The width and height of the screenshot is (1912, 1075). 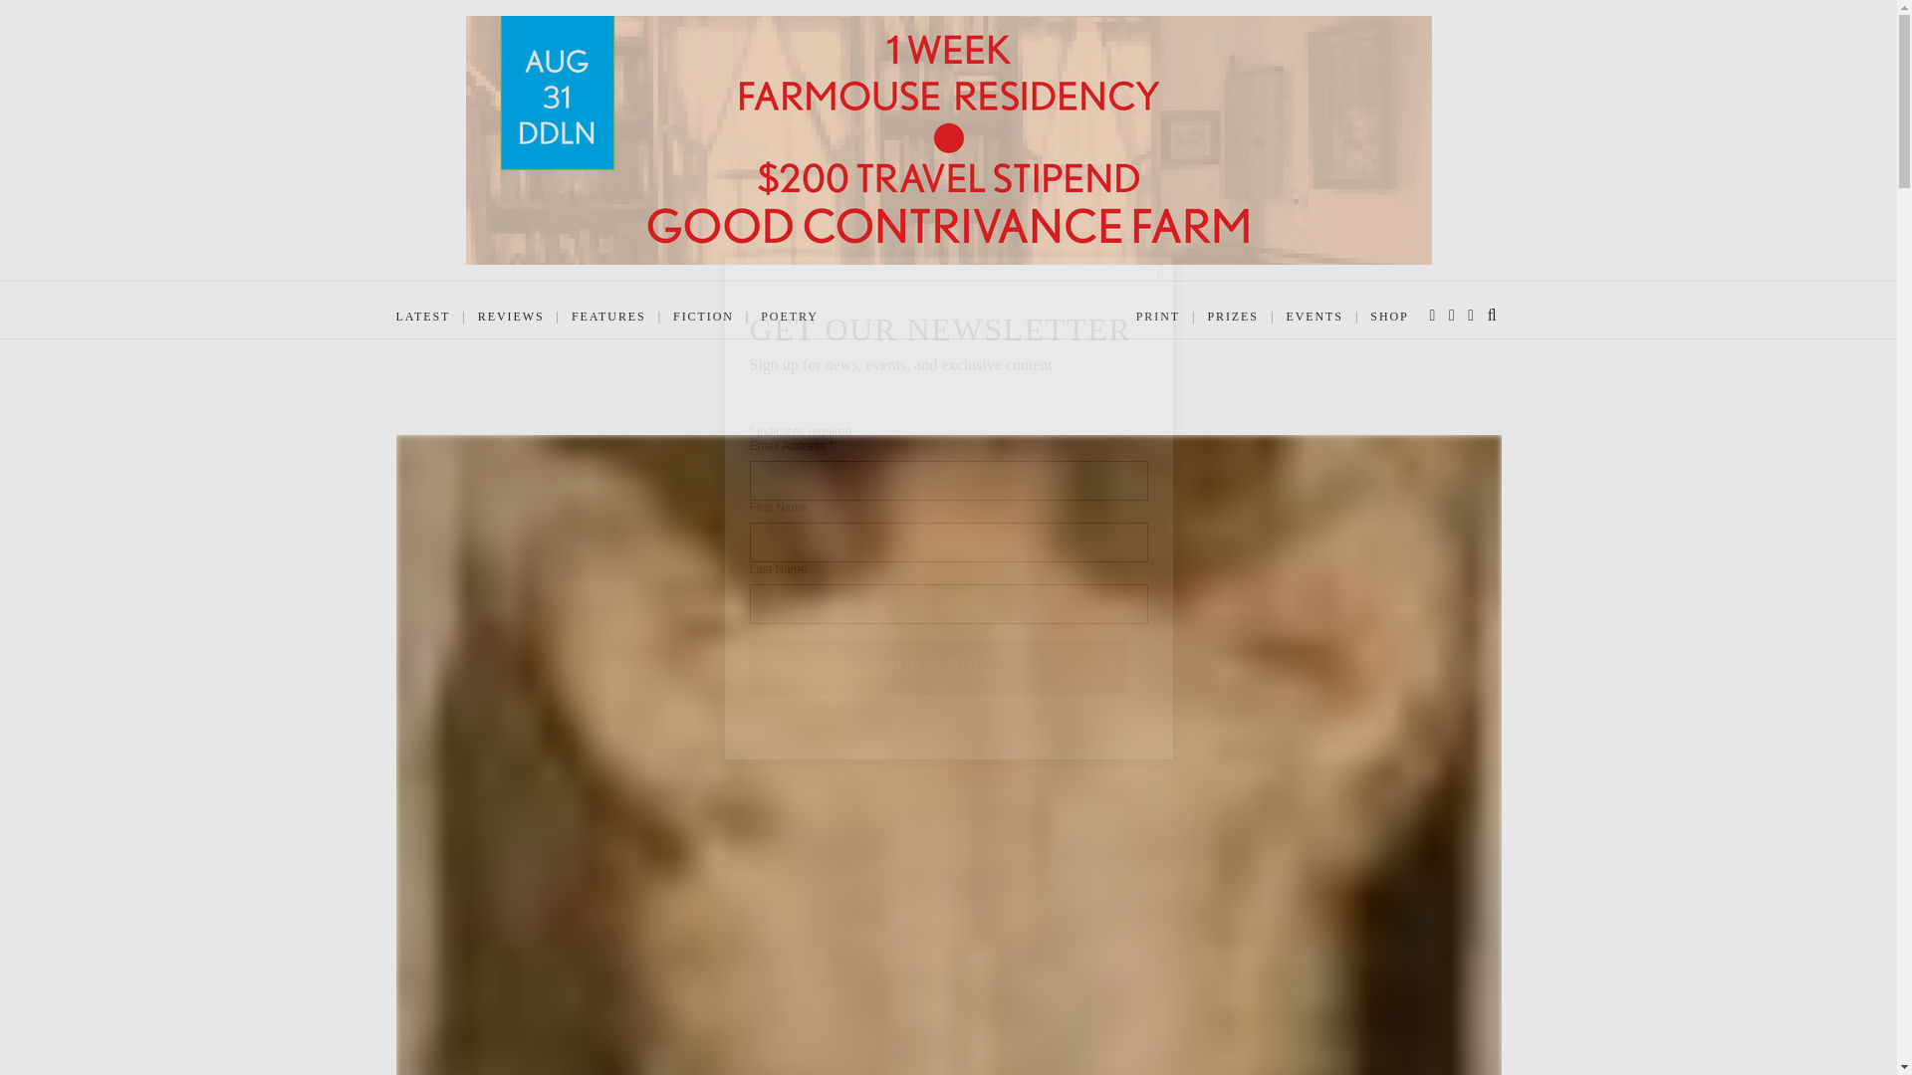 What do you see at coordinates (423, 317) in the screenshot?
I see `LATEST` at bounding box center [423, 317].